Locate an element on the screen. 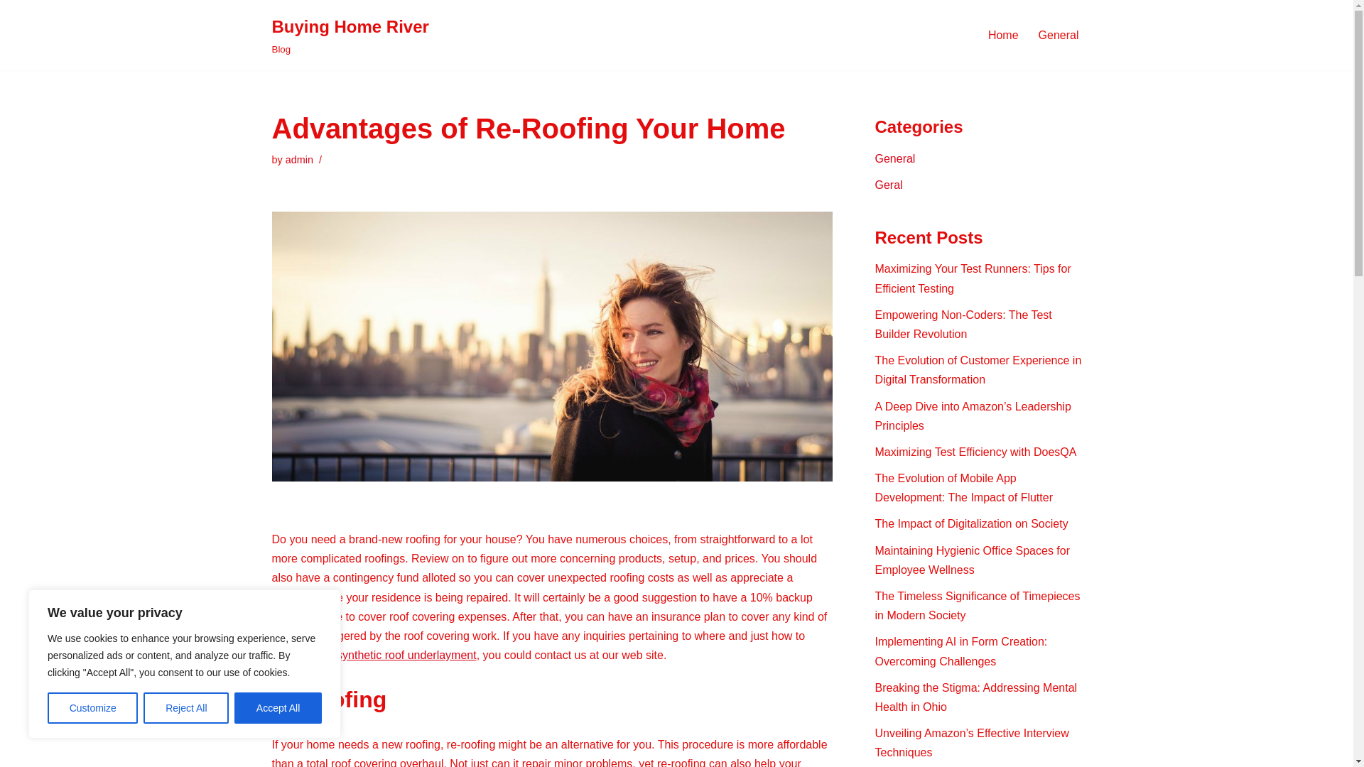 This screenshot has height=767, width=1364. Empowering Non-Coders: The Test Builder Revolution is located at coordinates (1003, 34).